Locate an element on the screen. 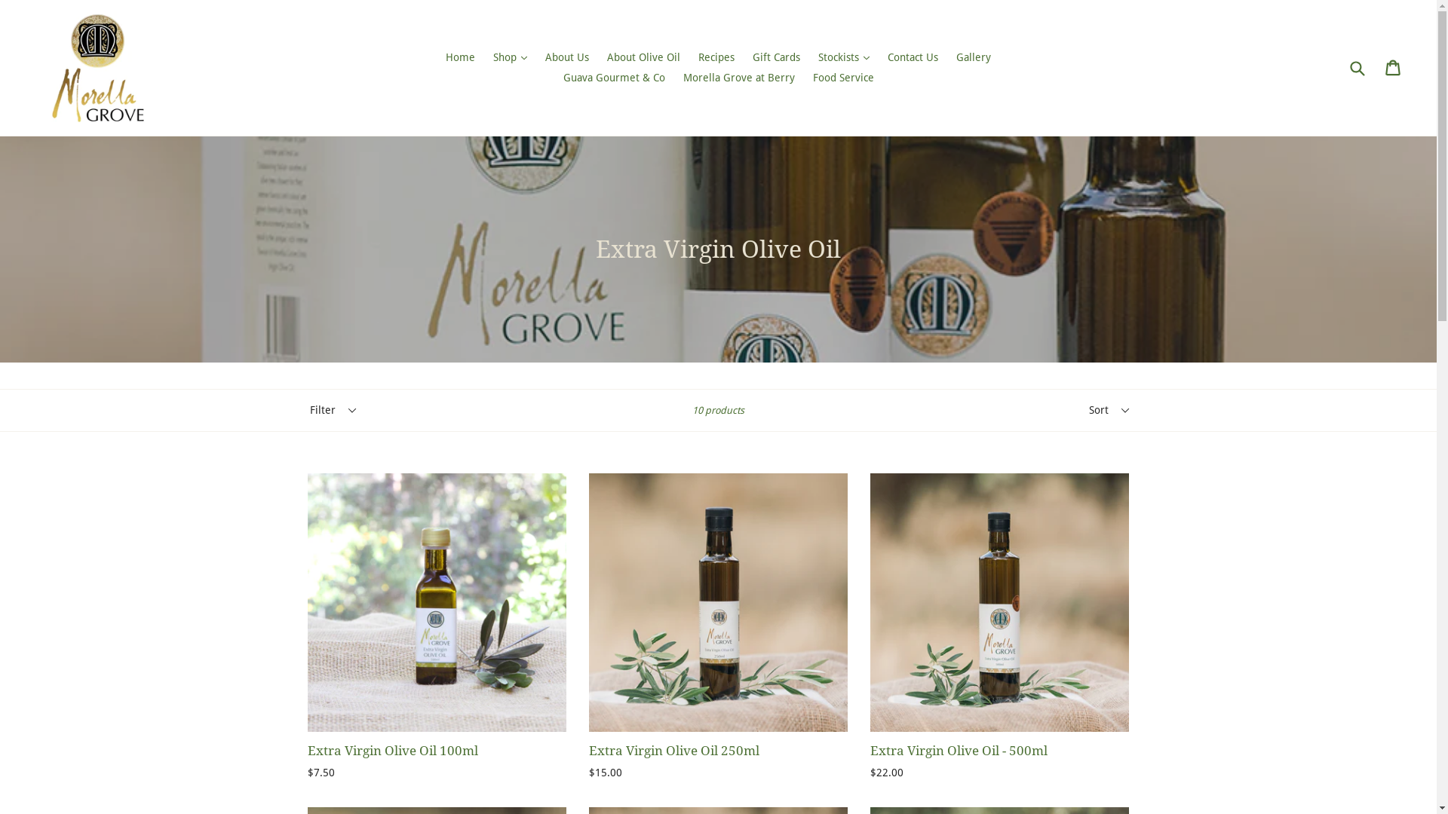 The image size is (1448, 814). Gift Cards is located at coordinates (776, 57).